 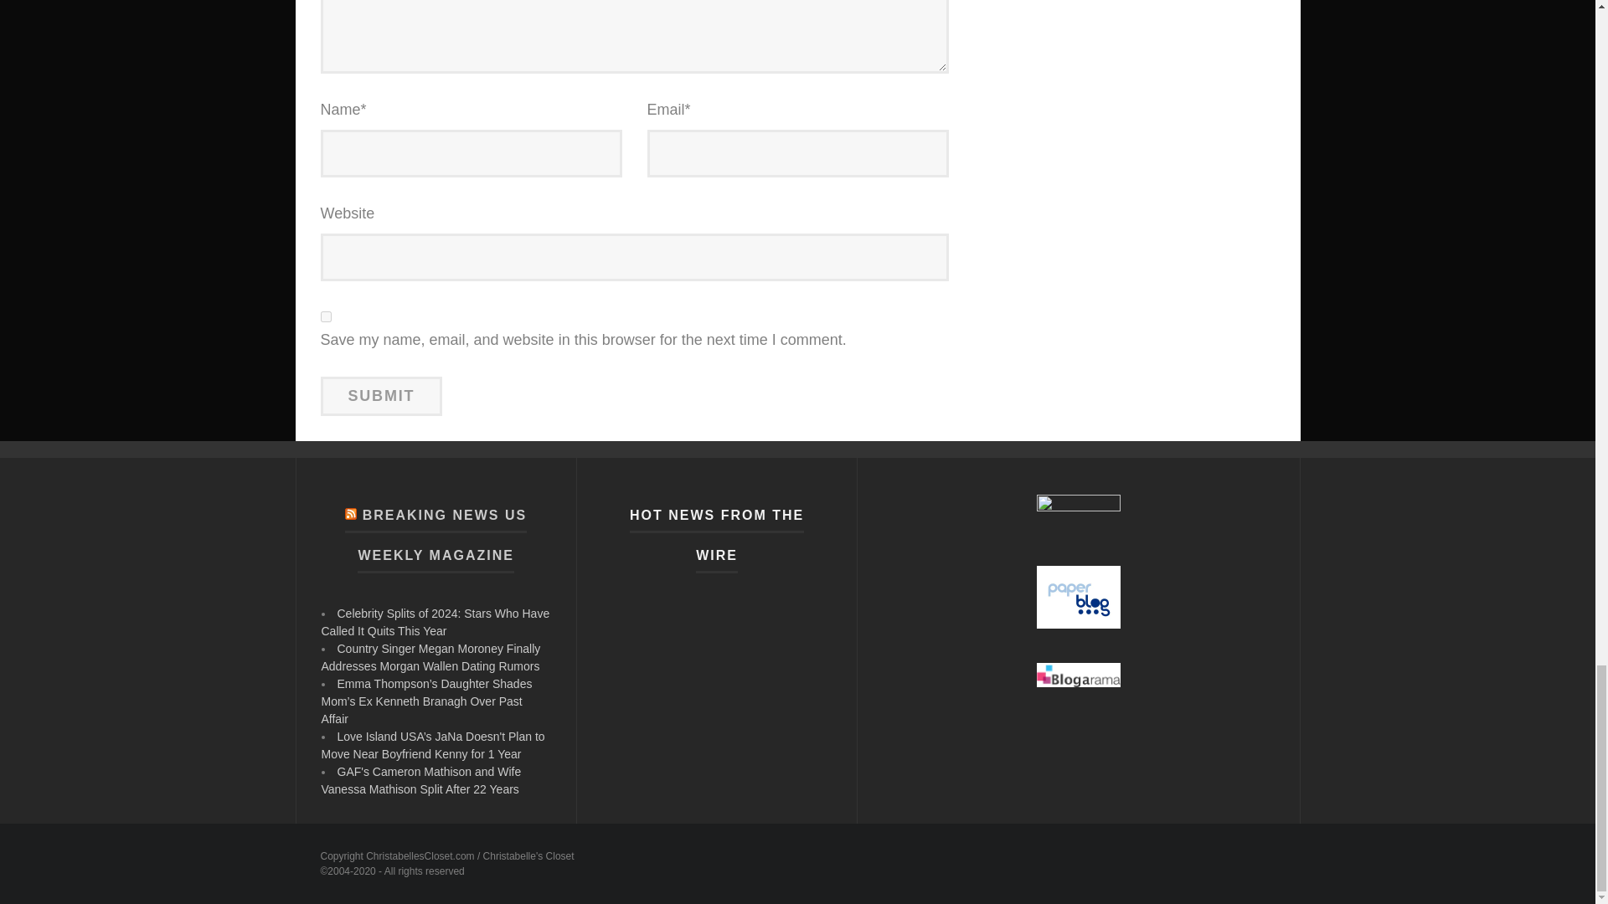 I want to click on Submit, so click(x=381, y=395).